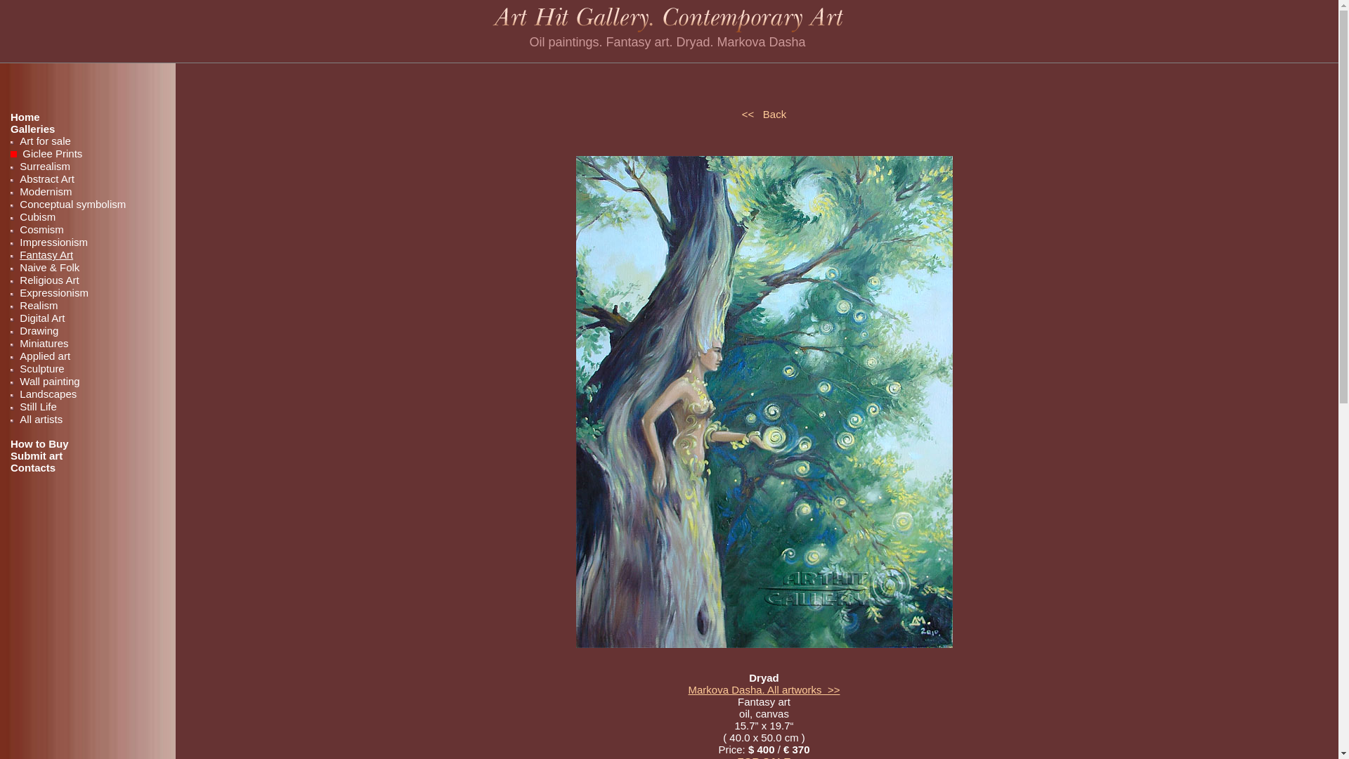 Image resolution: width=1349 pixels, height=759 pixels. Describe the element at coordinates (39, 229) in the screenshot. I see `Cosmism` at that location.